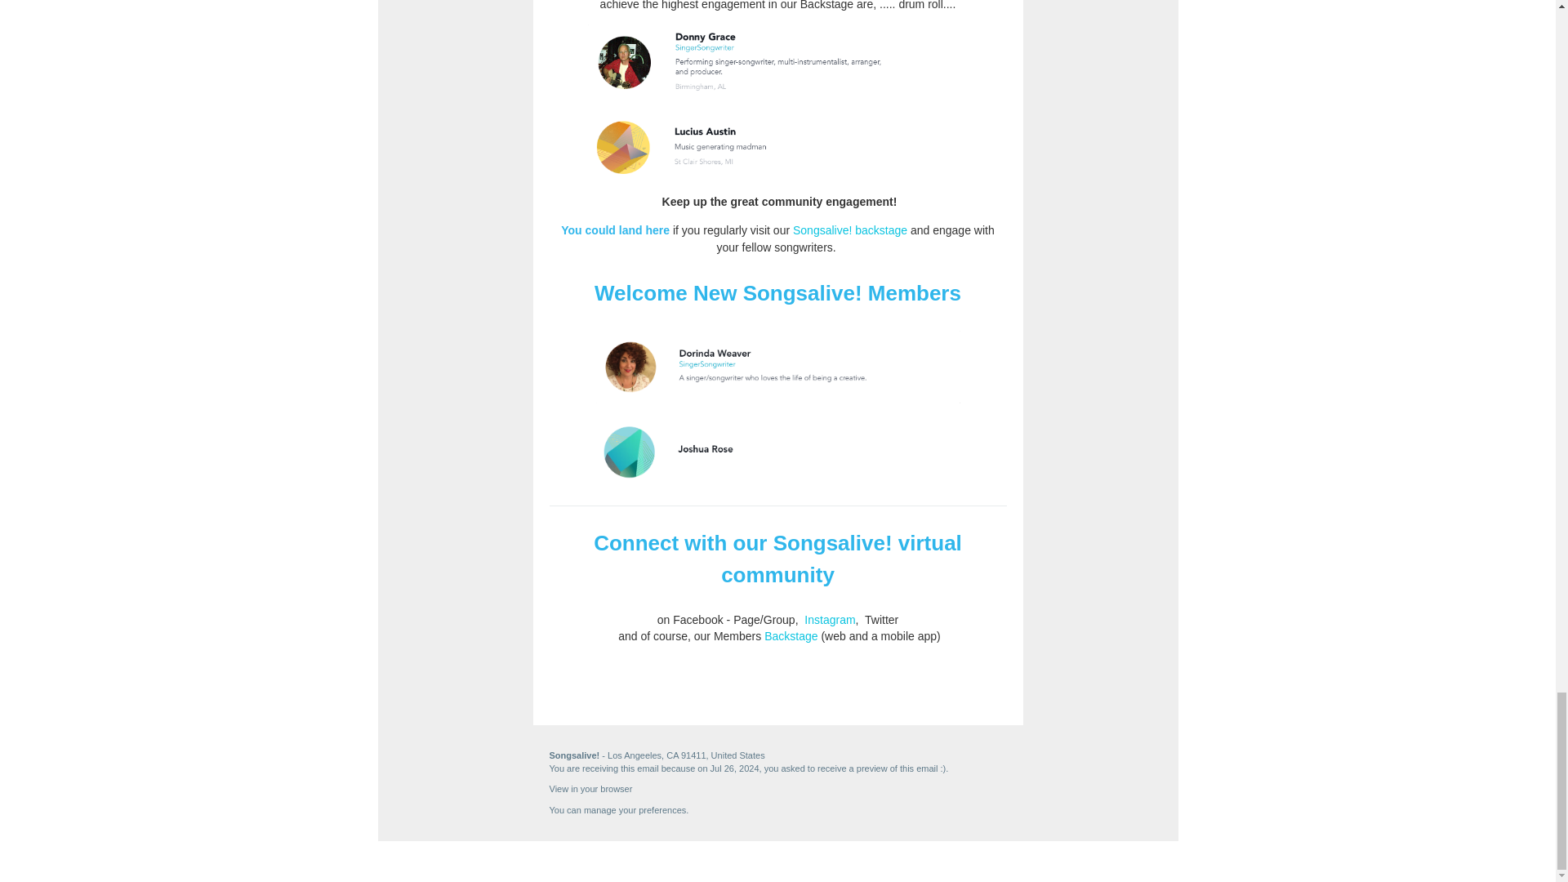 The image size is (1568, 882). What do you see at coordinates (829, 619) in the screenshot?
I see `Instagram` at bounding box center [829, 619].